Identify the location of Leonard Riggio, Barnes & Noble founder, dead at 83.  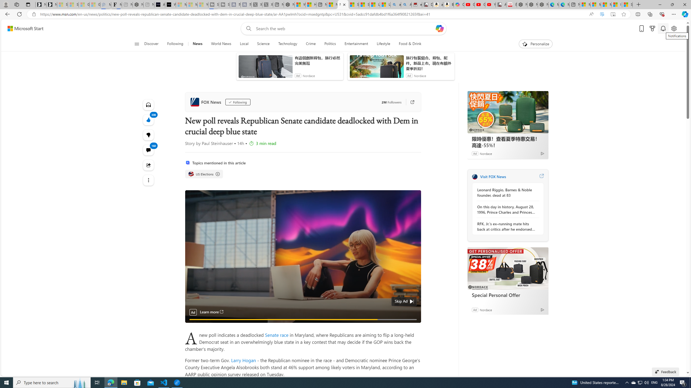
(506, 192).